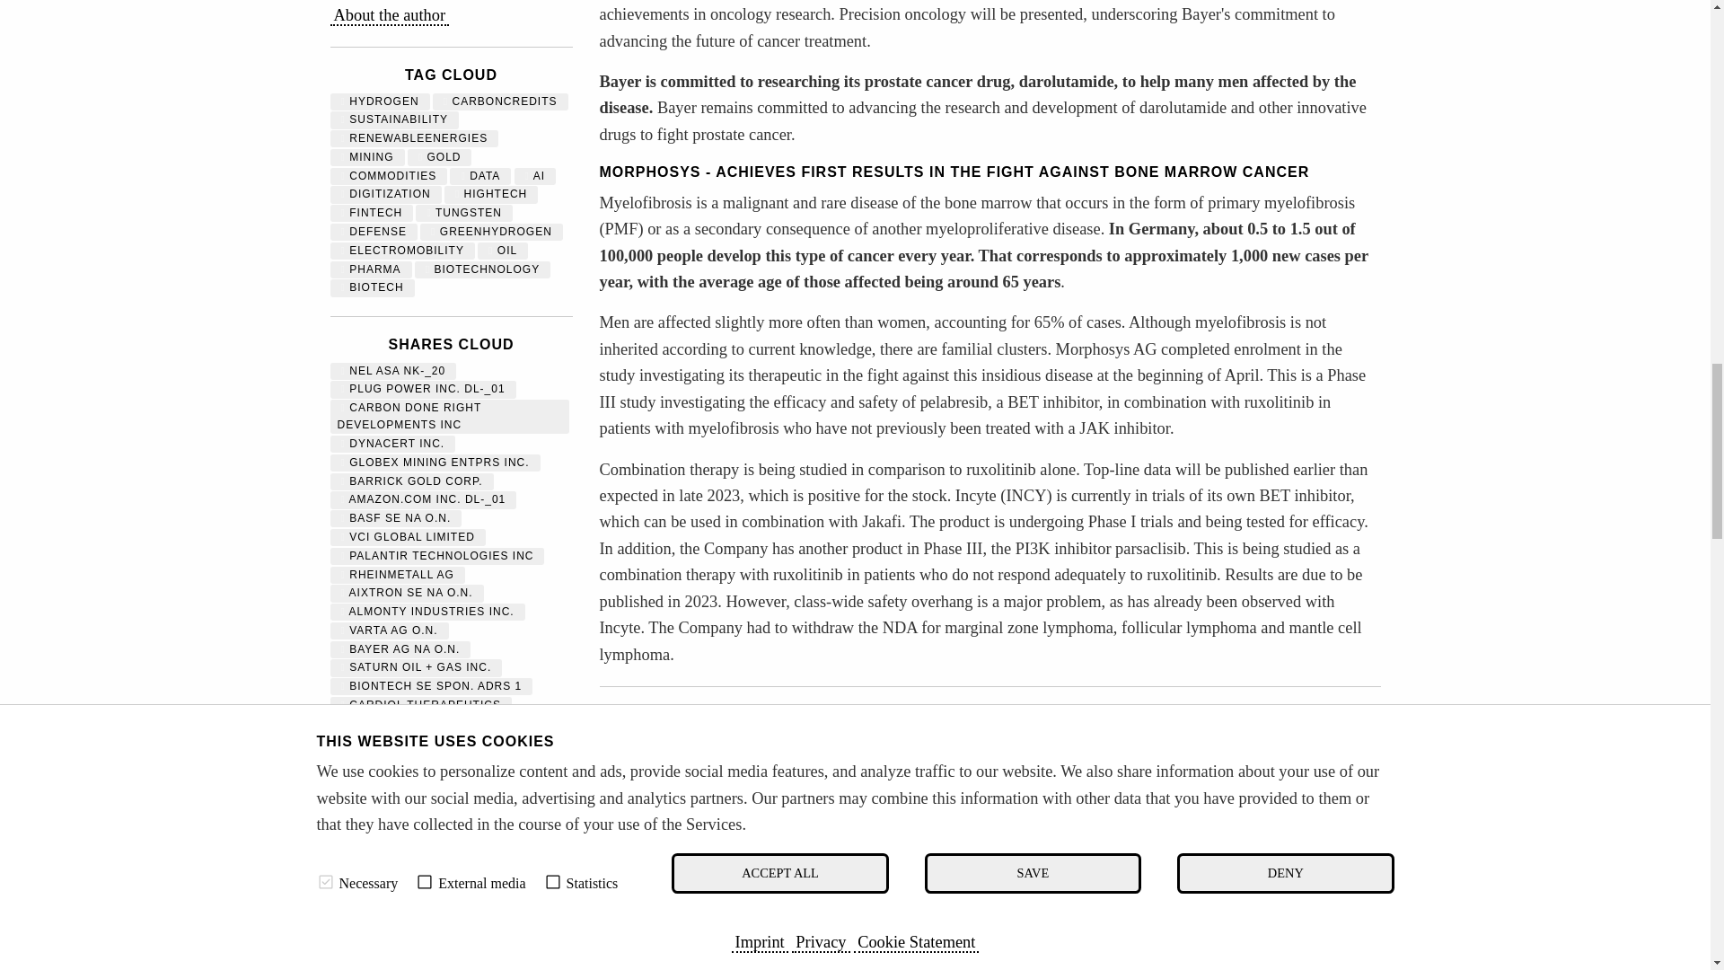  I want to click on SUSTAINABILITY, so click(395, 119).